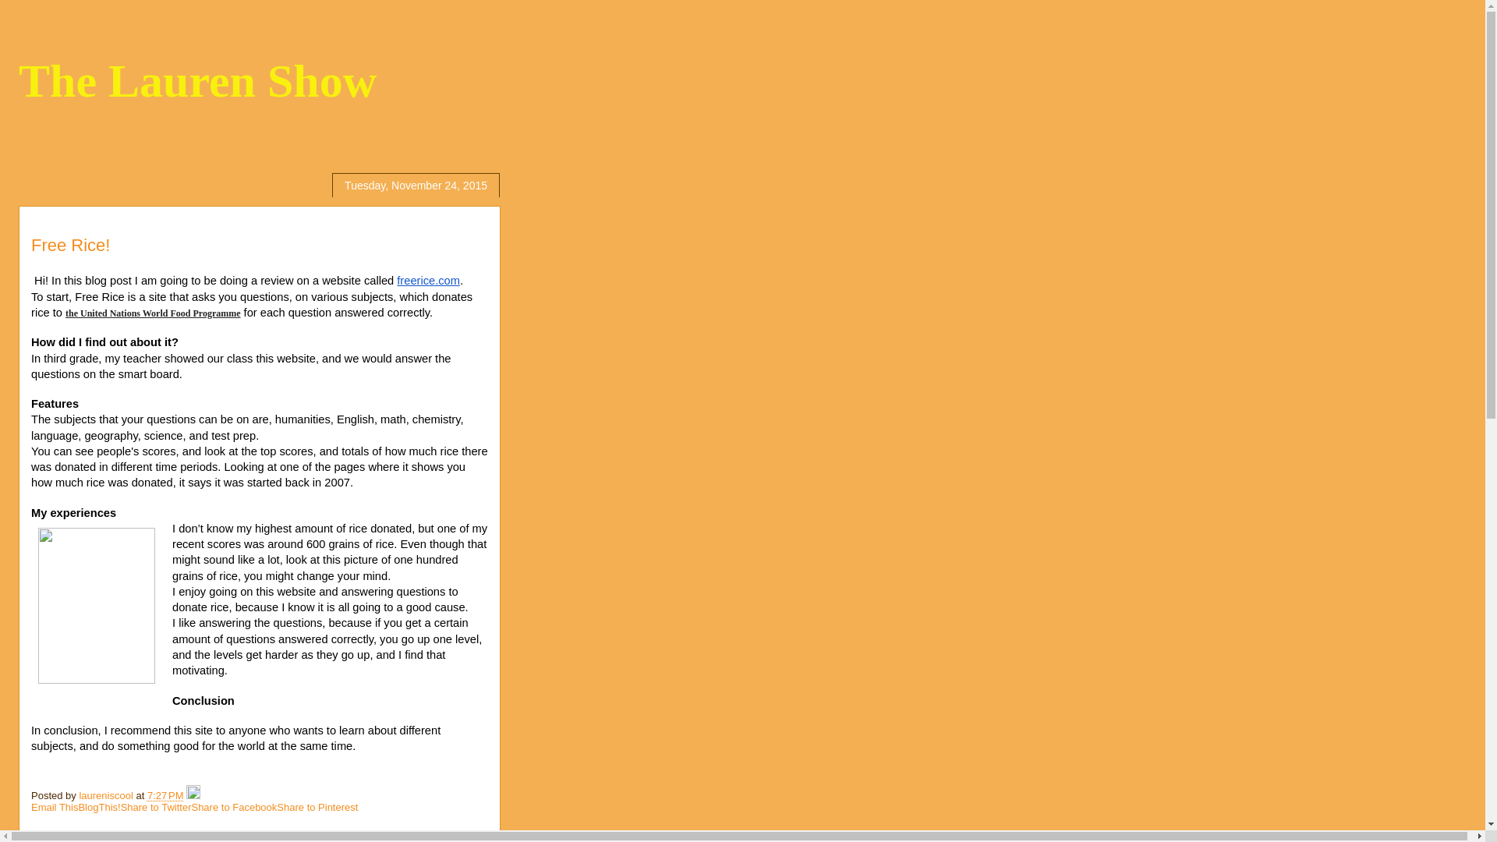  Describe the element at coordinates (156, 808) in the screenshot. I see `Share to Twitter` at that location.